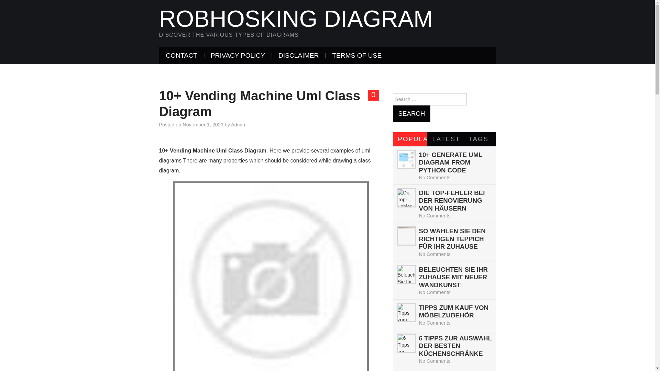 The image size is (660, 371). I want to click on Beleuchten Sie Ihr Zuhause mit neuer Wandkunst, so click(406, 274).